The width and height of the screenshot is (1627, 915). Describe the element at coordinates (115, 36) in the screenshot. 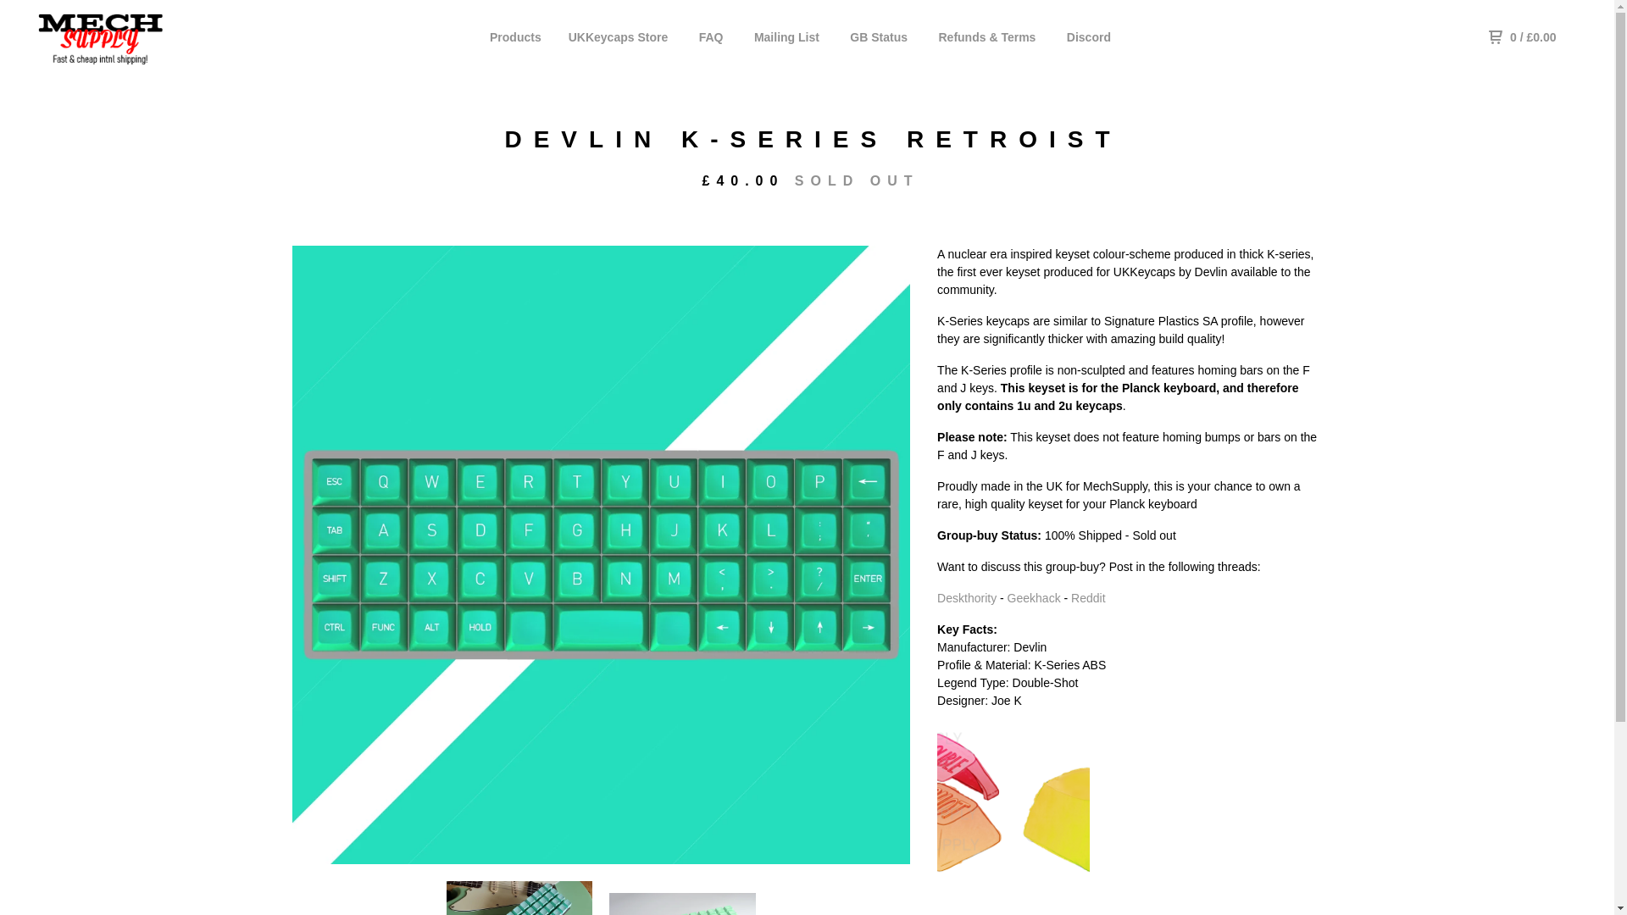

I see `MechSupply` at that location.